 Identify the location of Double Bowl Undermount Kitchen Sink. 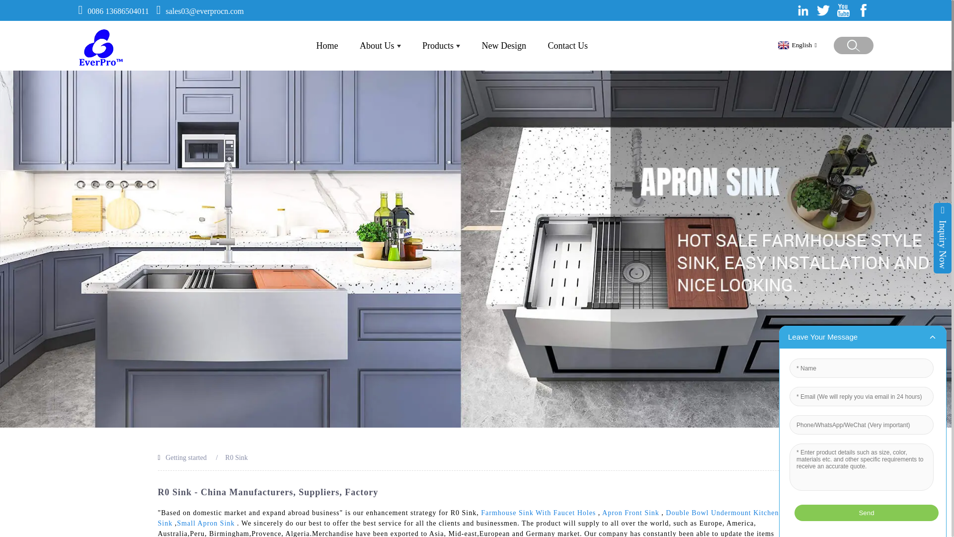
(469, 518).